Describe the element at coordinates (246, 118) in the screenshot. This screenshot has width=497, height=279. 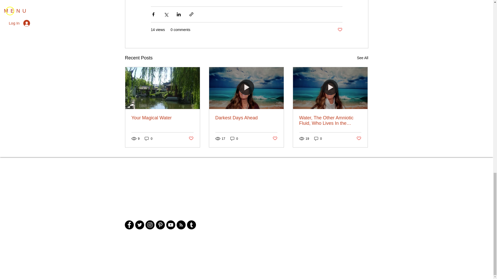
I see `Darkest Days Ahead` at that location.